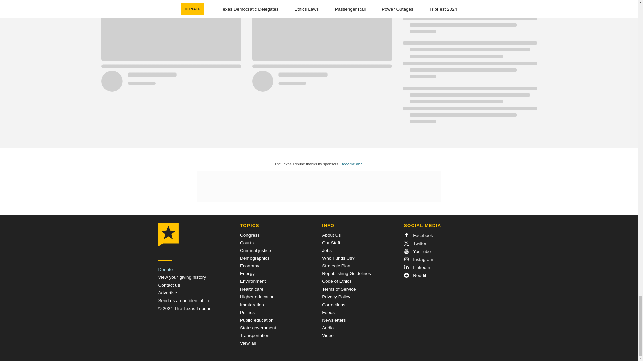 The width and height of the screenshot is (643, 361). What do you see at coordinates (184, 301) in the screenshot?
I see `Send a Tip` at bounding box center [184, 301].